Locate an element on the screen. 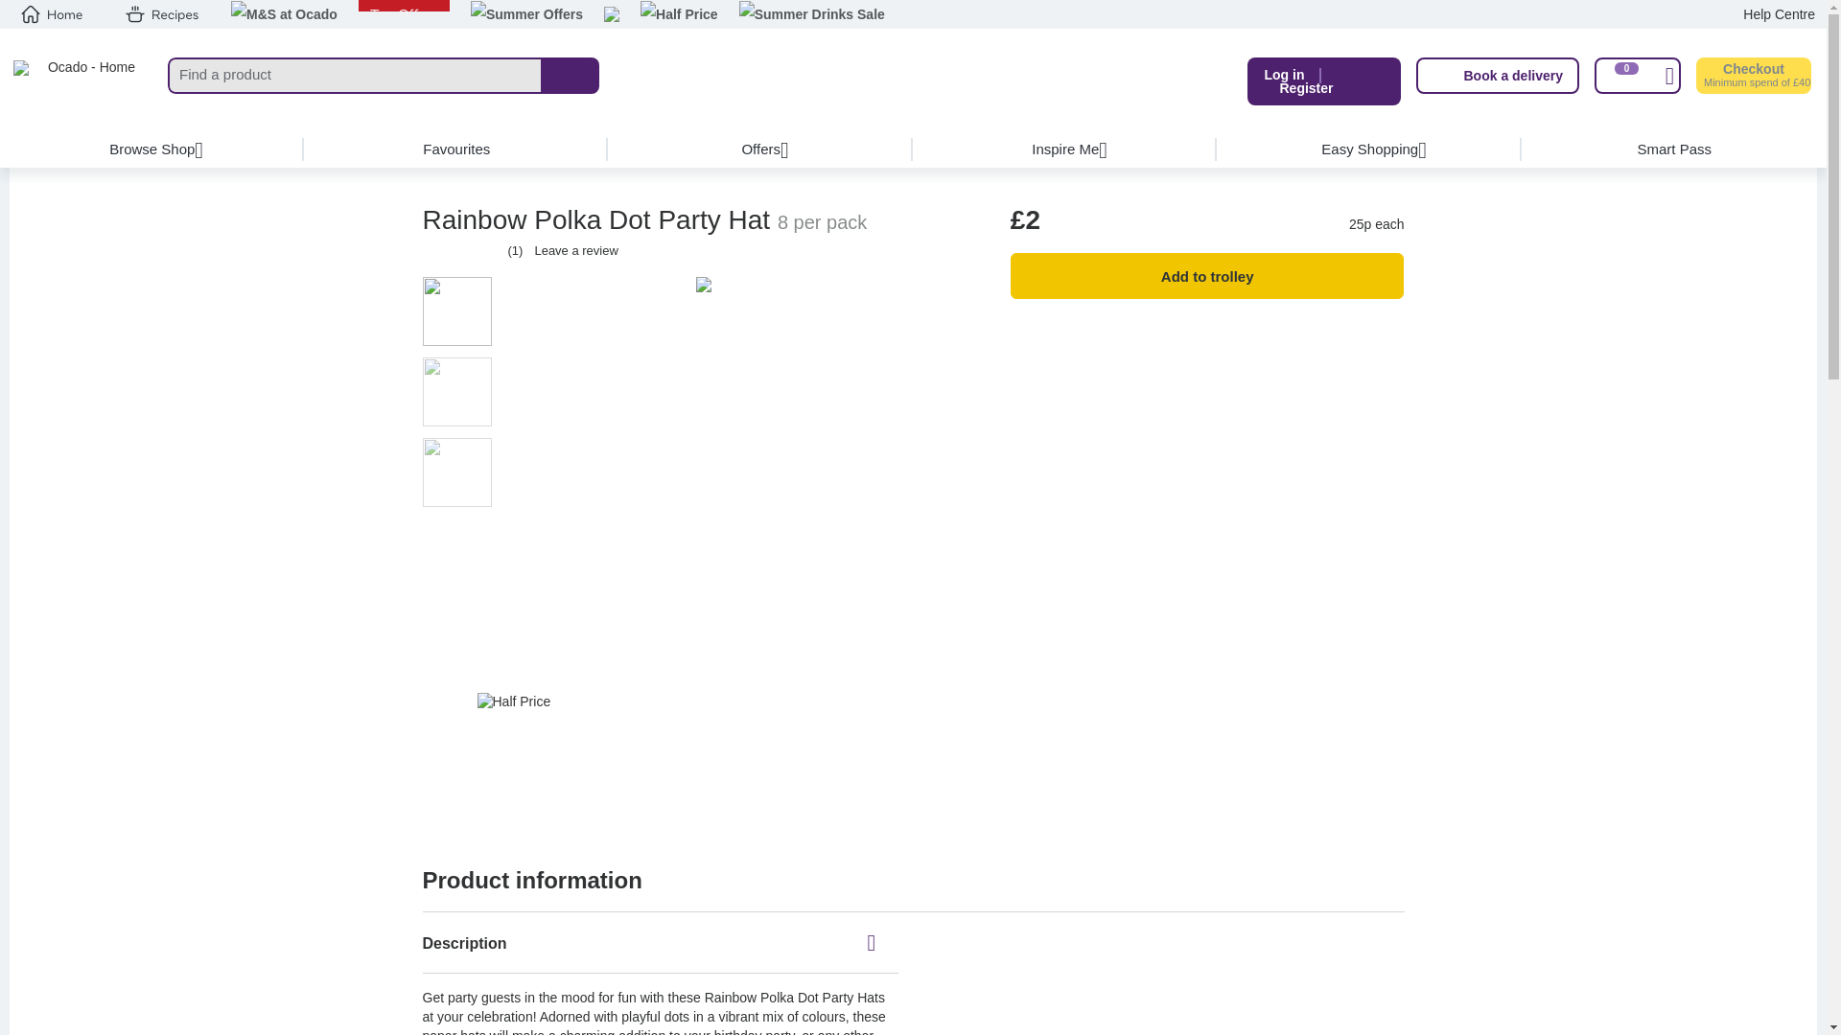  Summer Drinks Sale is located at coordinates (812, 15).